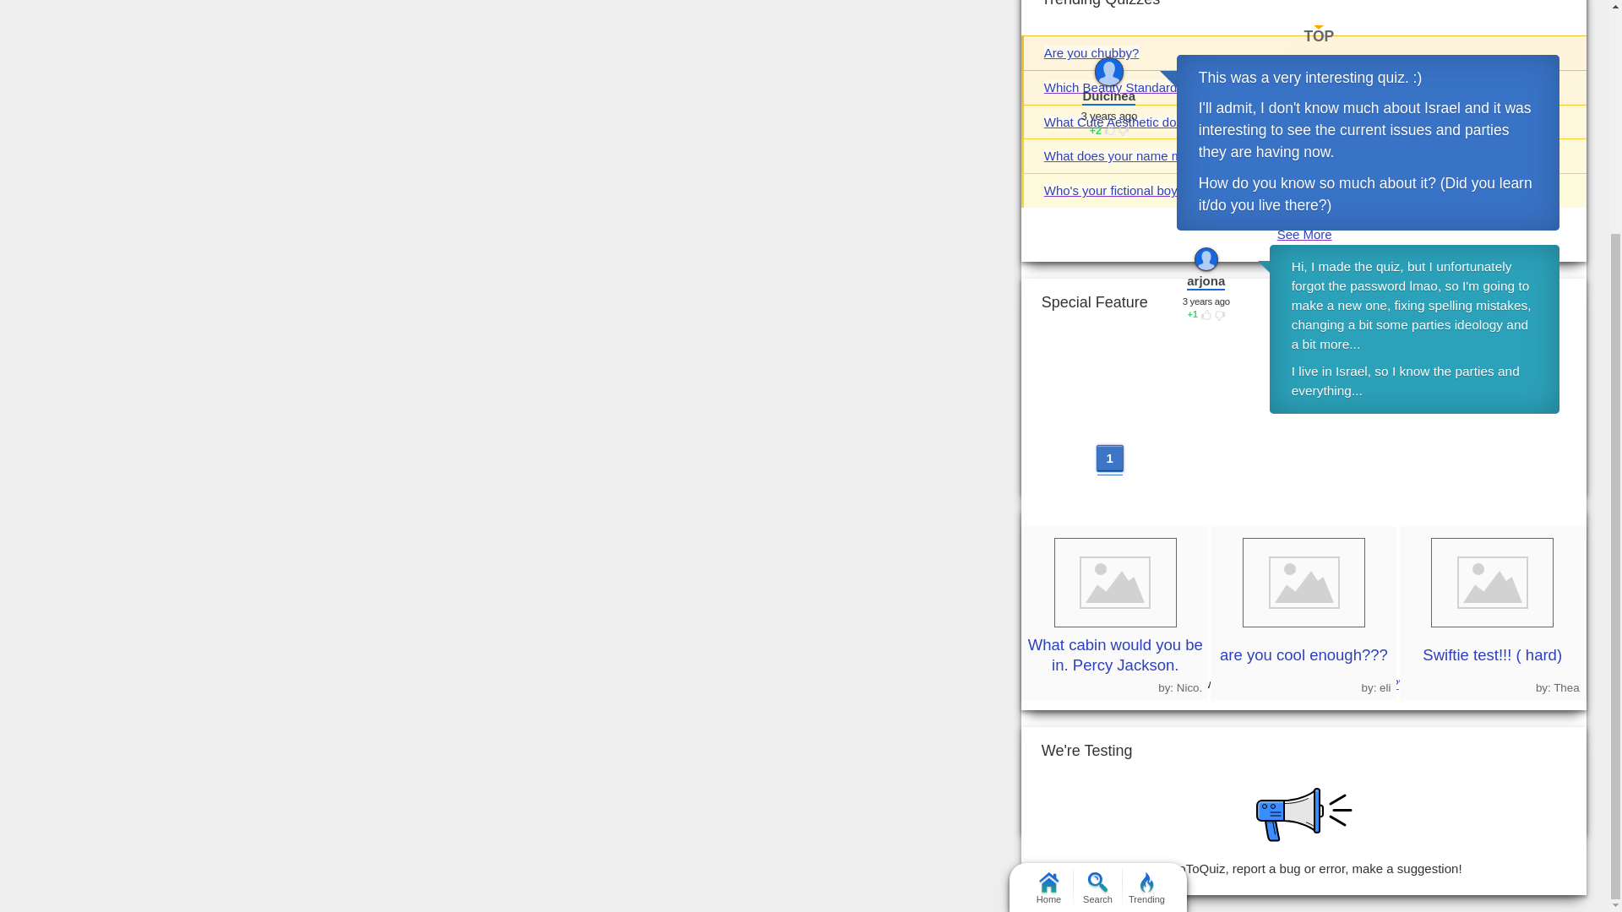 The height and width of the screenshot is (912, 1622). Describe the element at coordinates (1091, 52) in the screenshot. I see `Are you chubby?` at that location.